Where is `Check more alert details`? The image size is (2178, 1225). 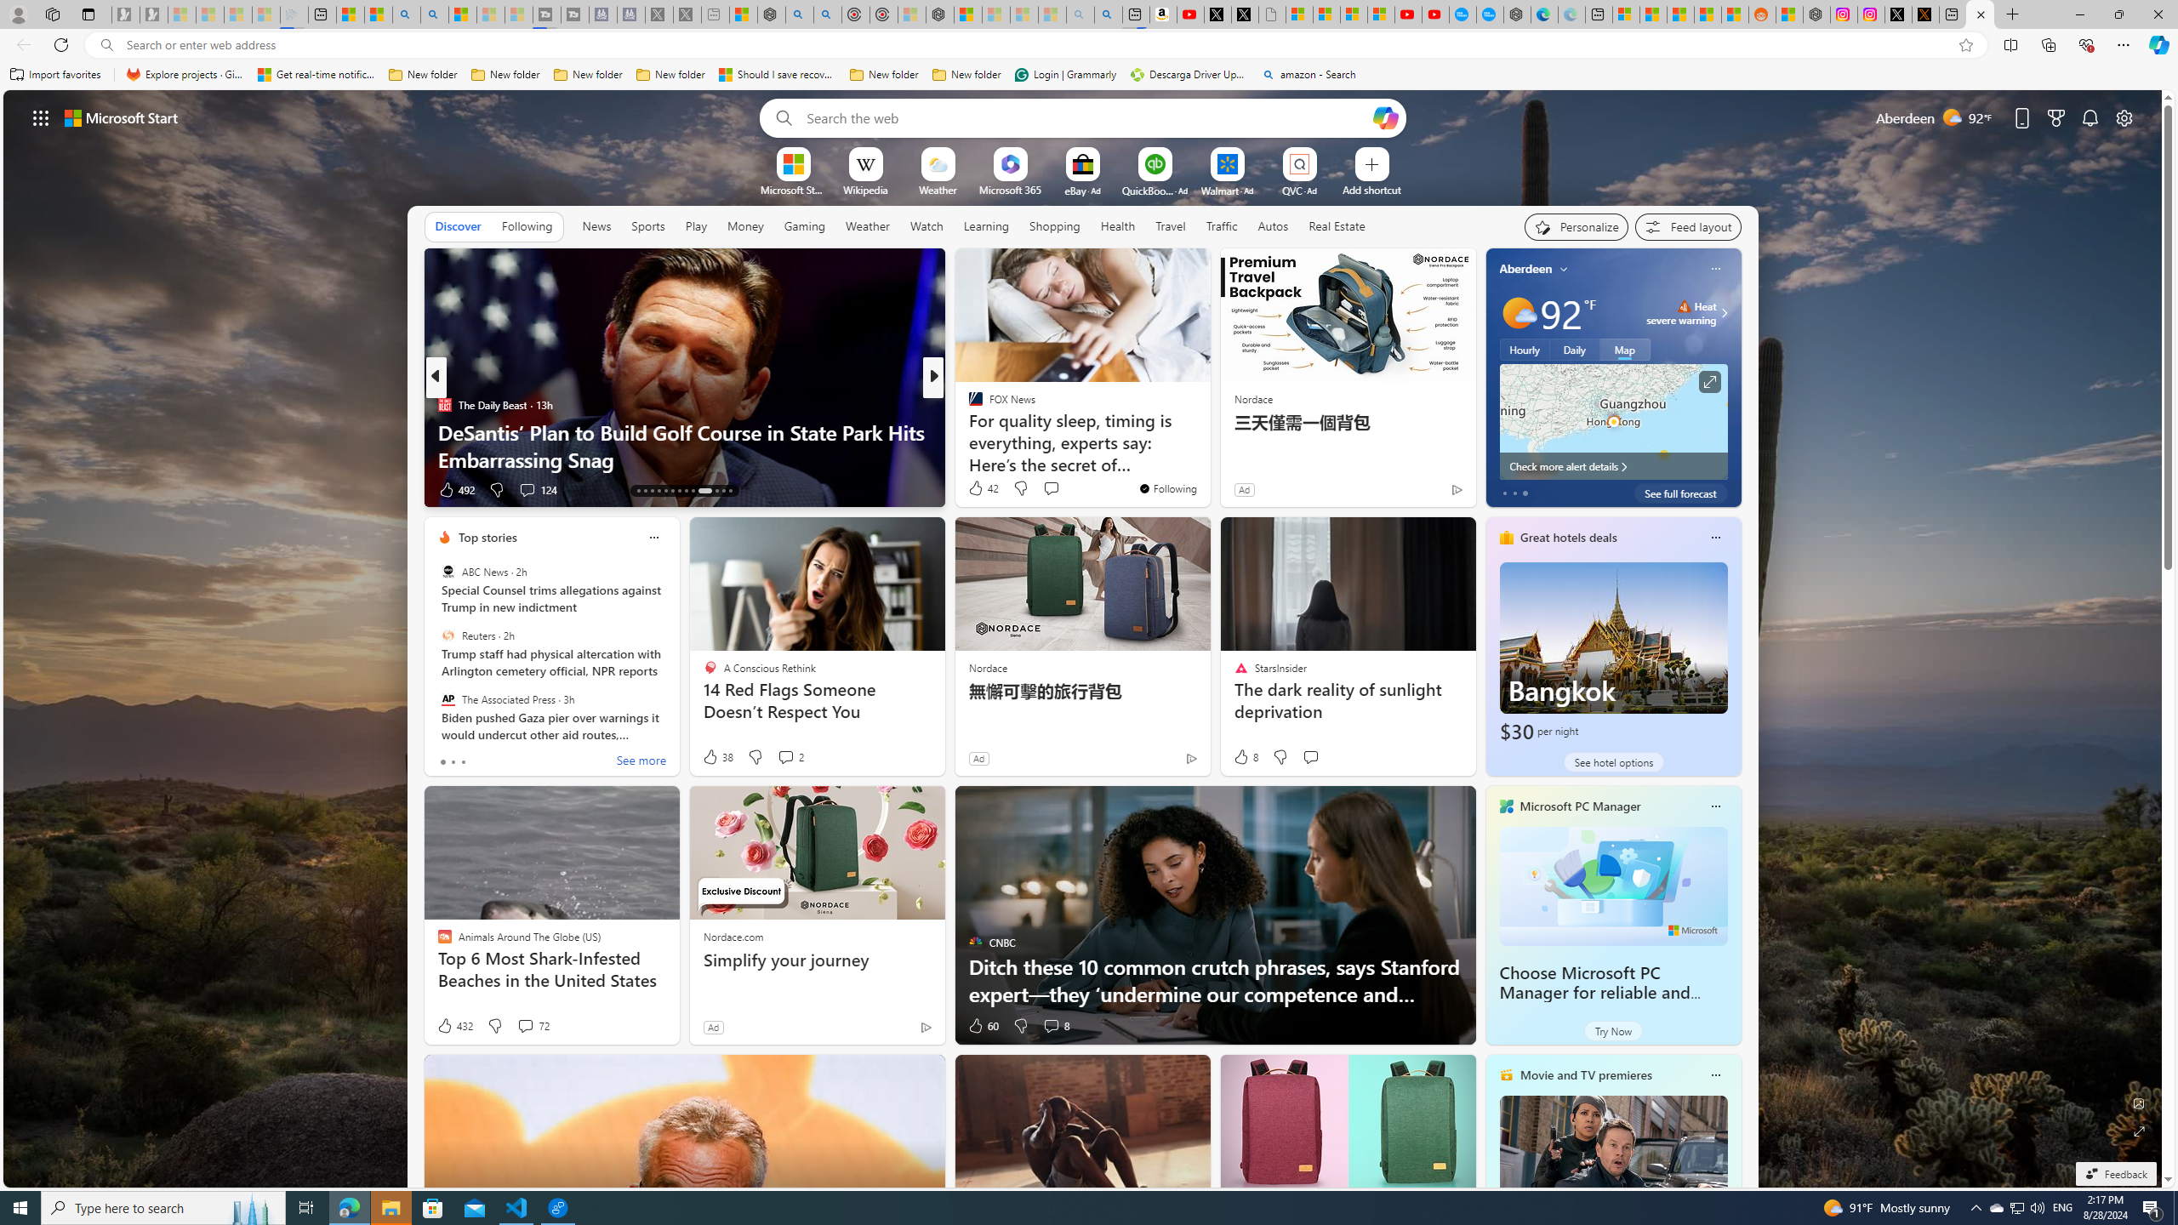 Check more alert details is located at coordinates (1613, 466).